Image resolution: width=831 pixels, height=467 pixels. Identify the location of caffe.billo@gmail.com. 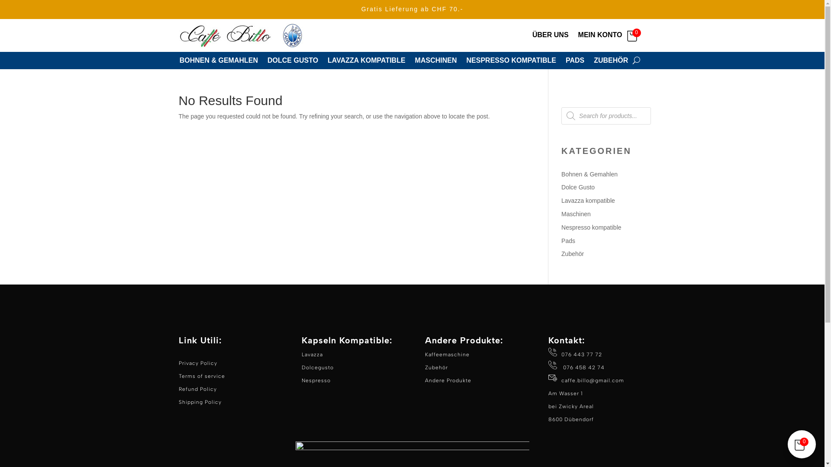
(593, 381).